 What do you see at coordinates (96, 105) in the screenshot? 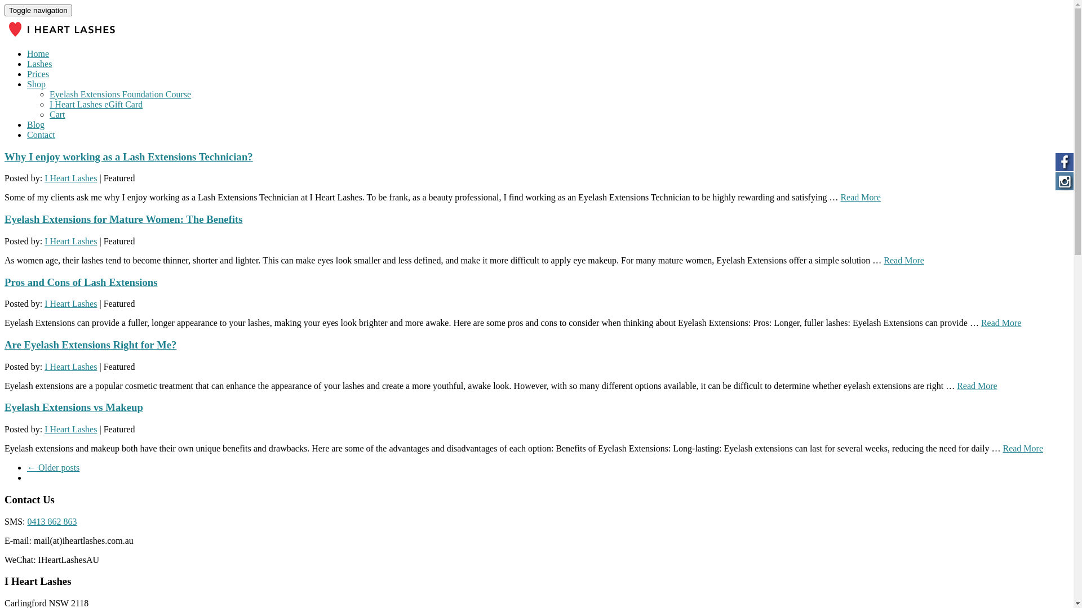
I see `I Heart Lashes eGift Card` at bounding box center [96, 105].